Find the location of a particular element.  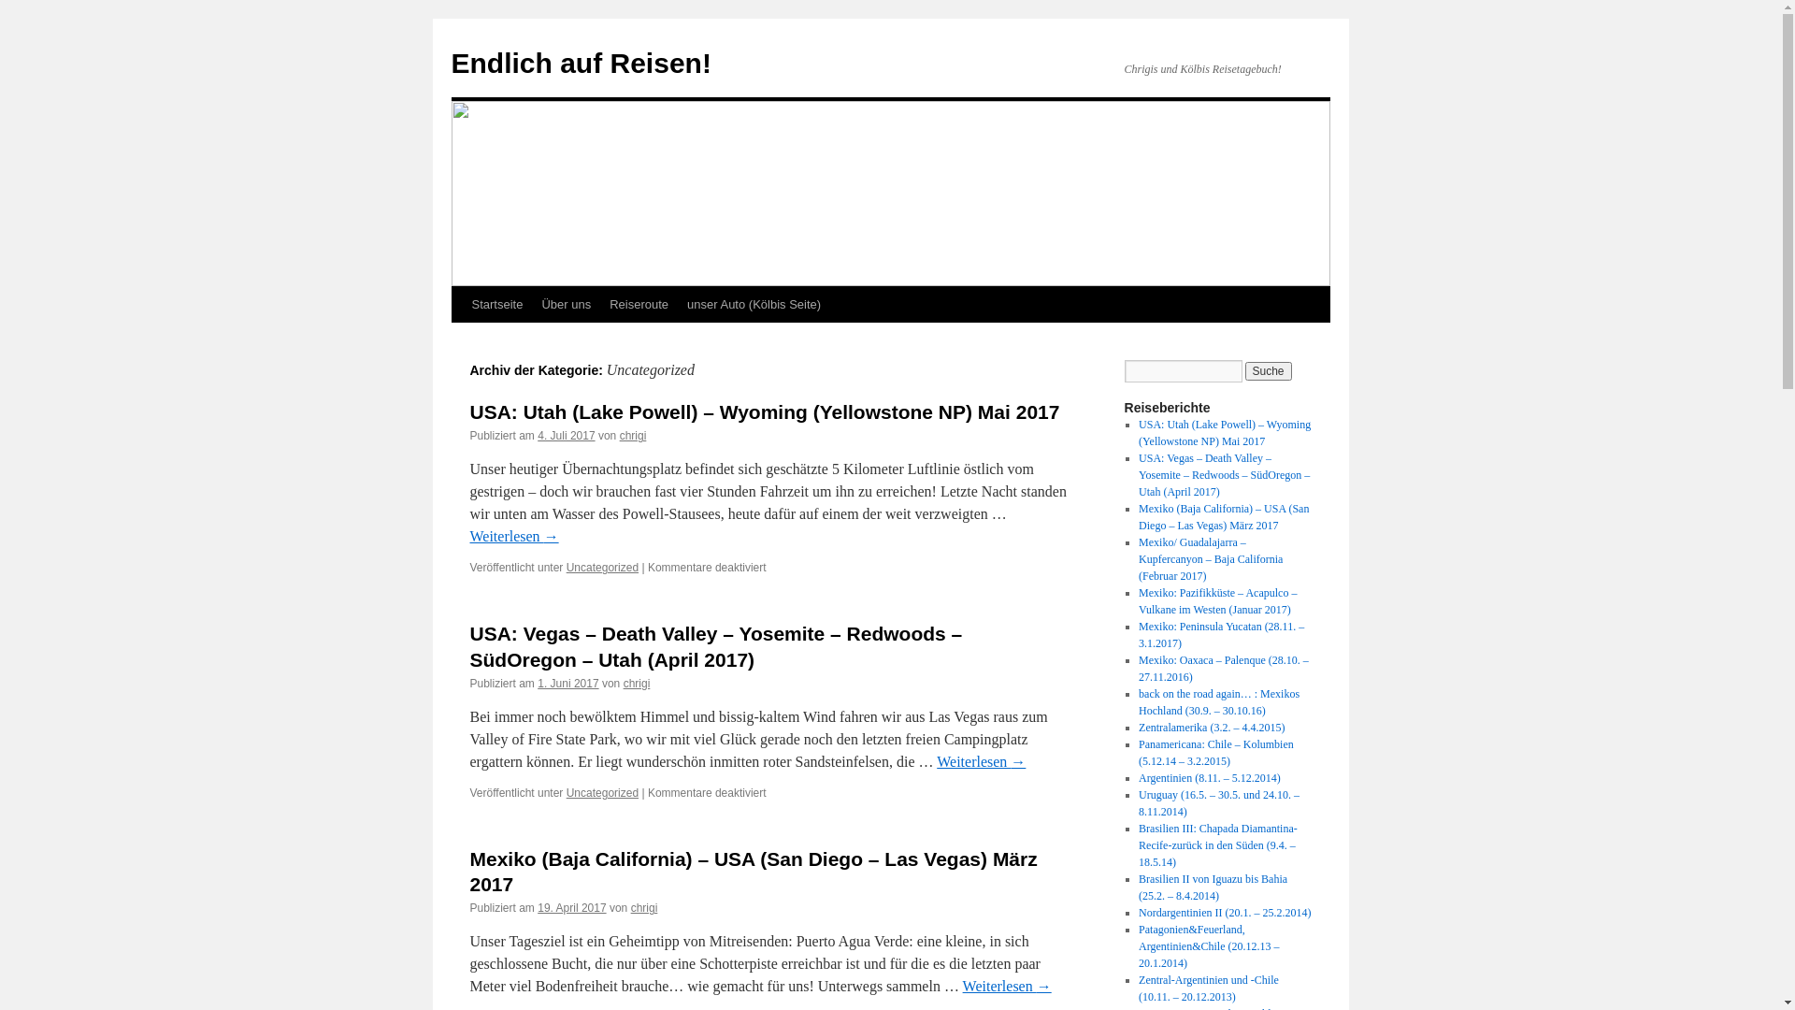

chrigi is located at coordinates (645, 908).